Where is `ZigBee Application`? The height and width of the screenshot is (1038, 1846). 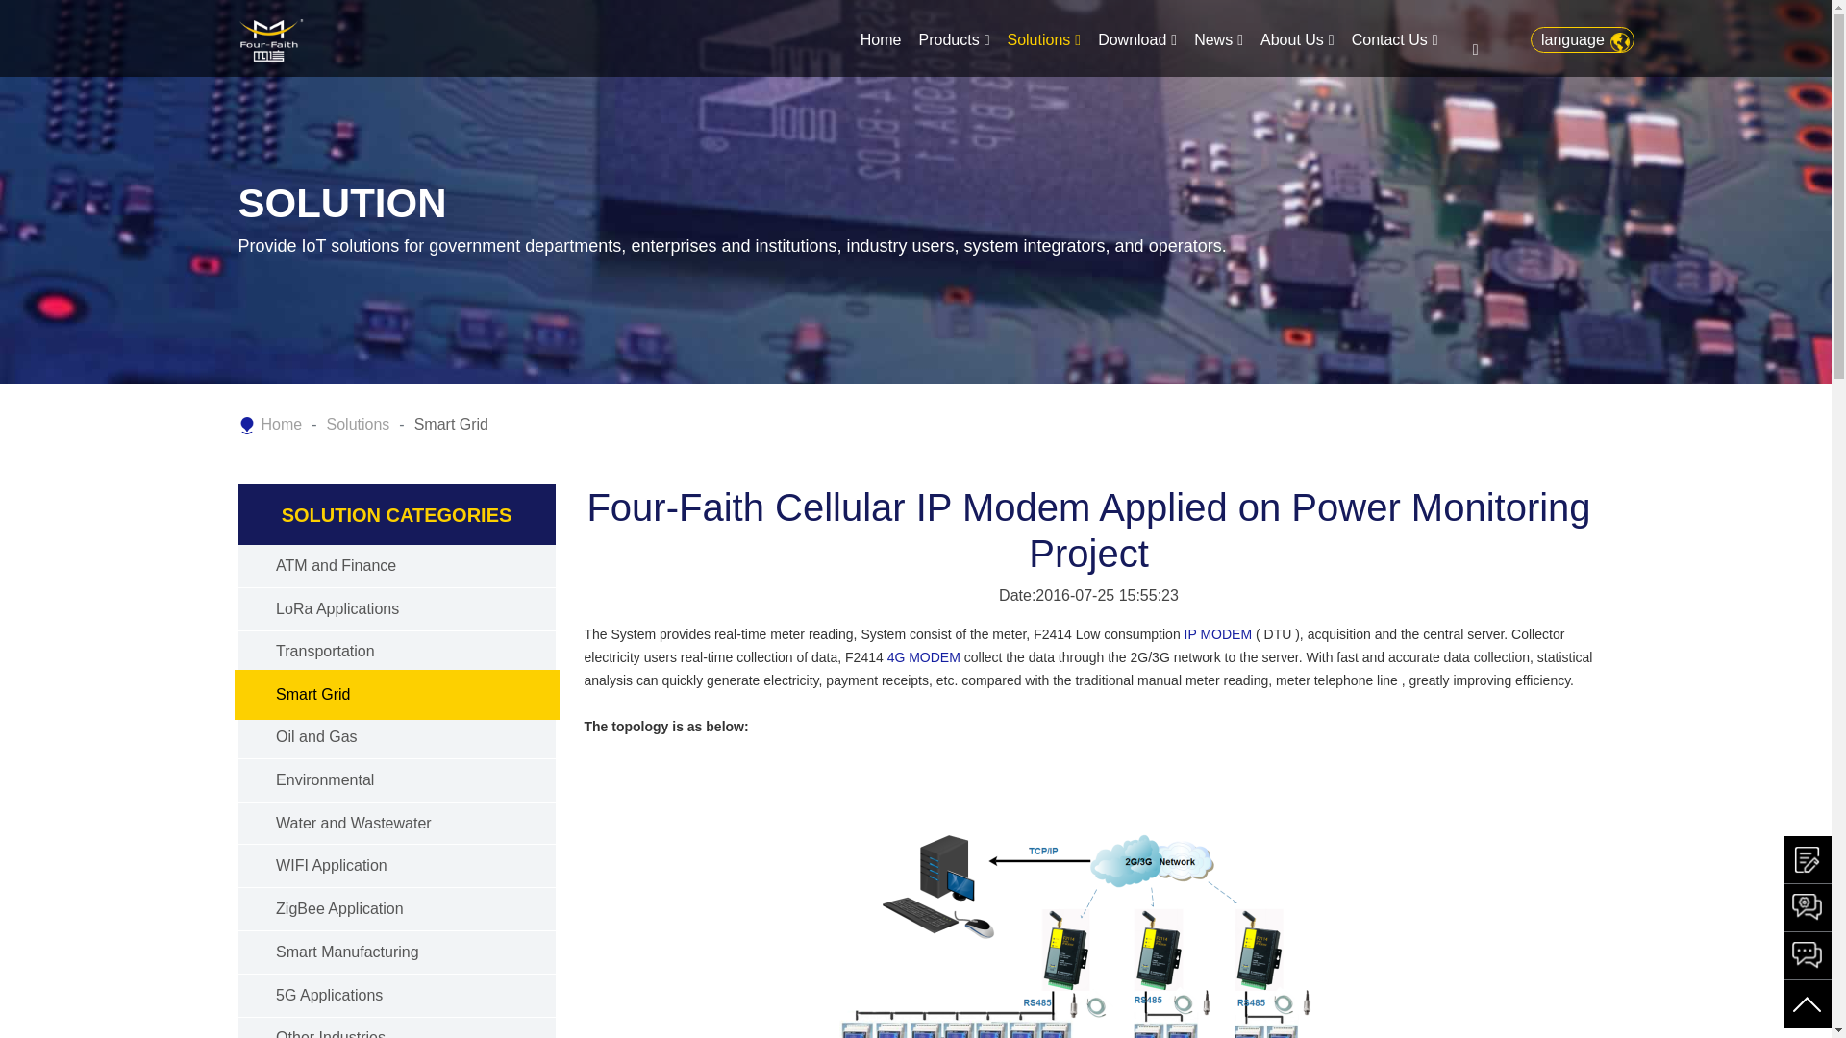
ZigBee Application is located at coordinates (339, 908).